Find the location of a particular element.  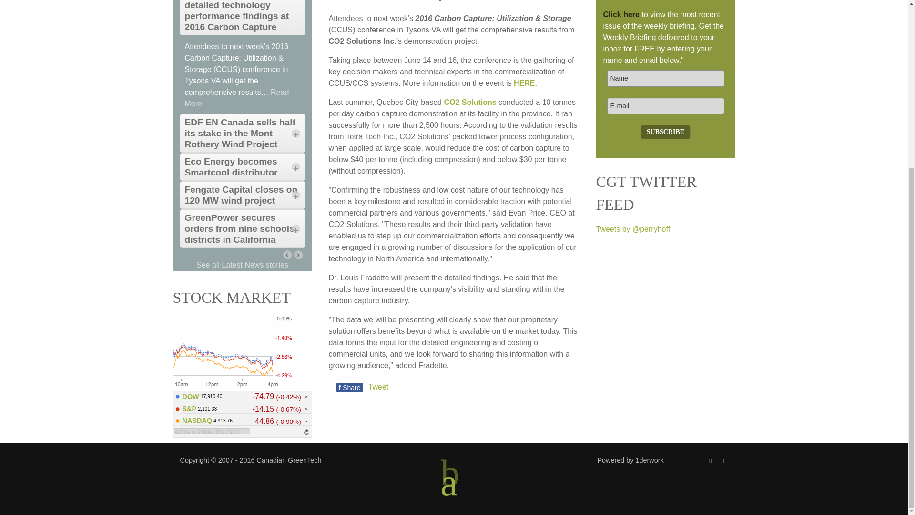

Read More is located at coordinates (236, 97).